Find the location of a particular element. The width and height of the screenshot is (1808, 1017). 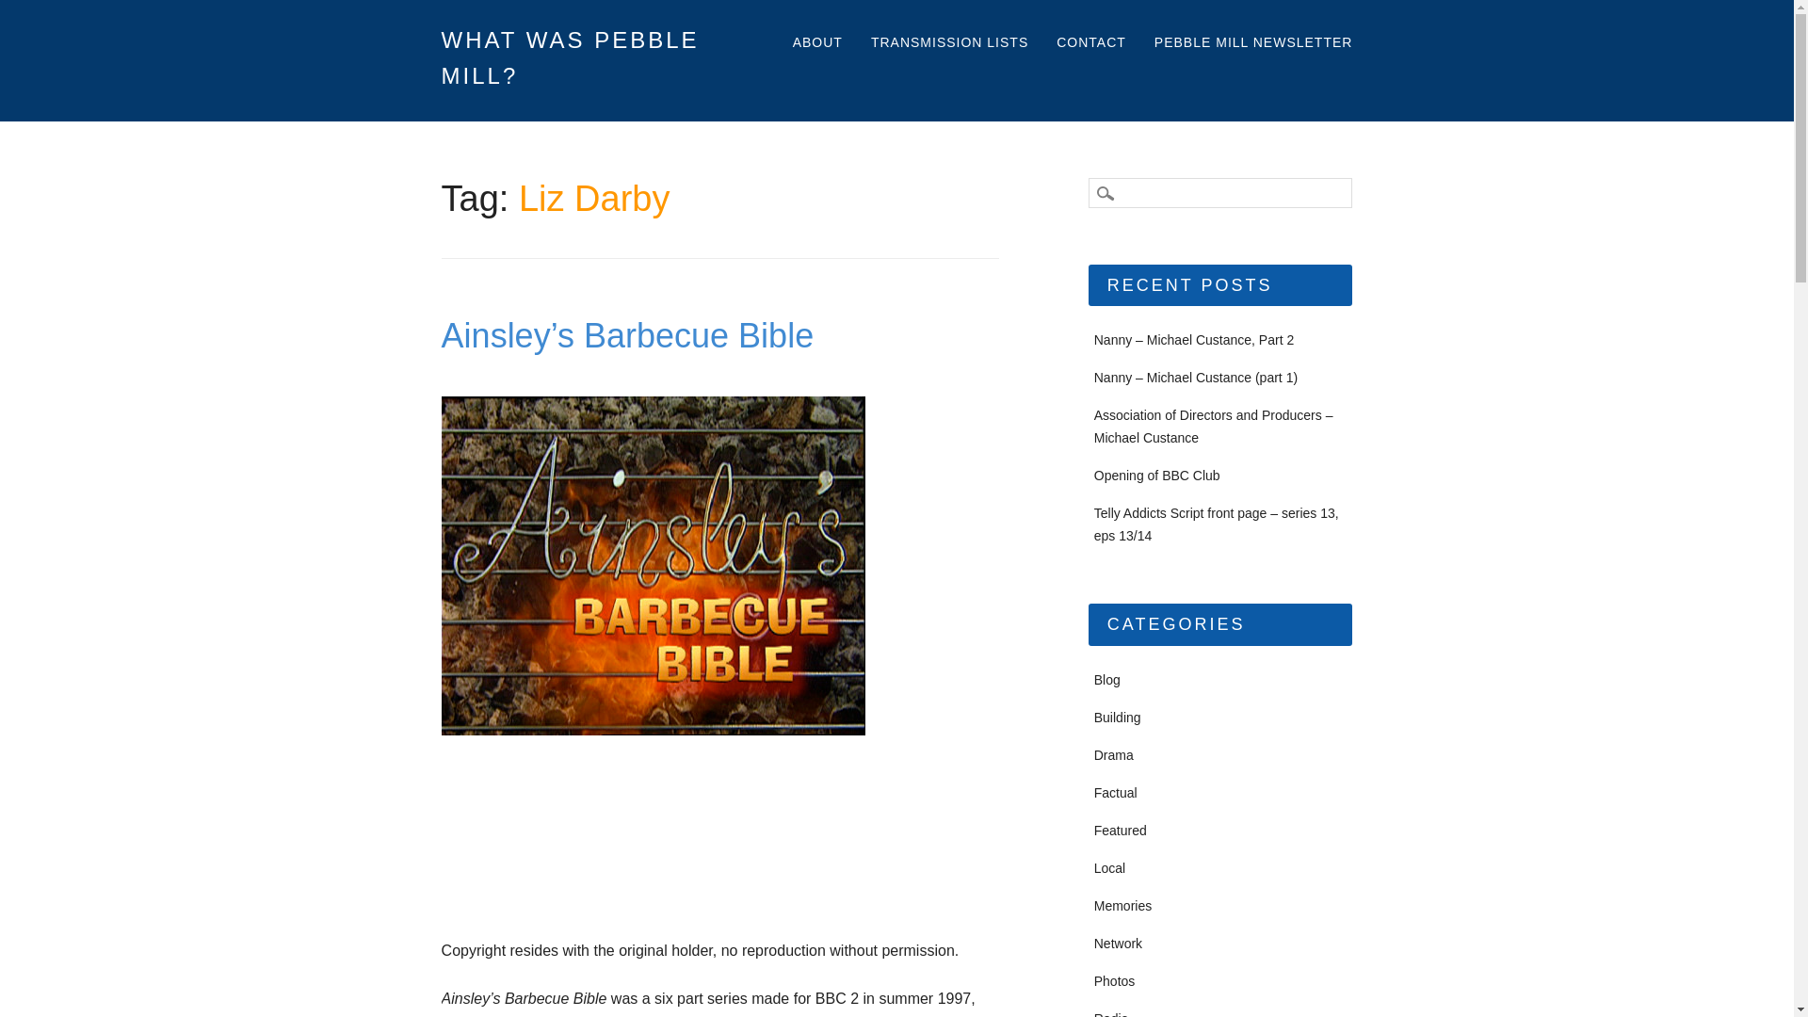

Featured is located at coordinates (1120, 830).